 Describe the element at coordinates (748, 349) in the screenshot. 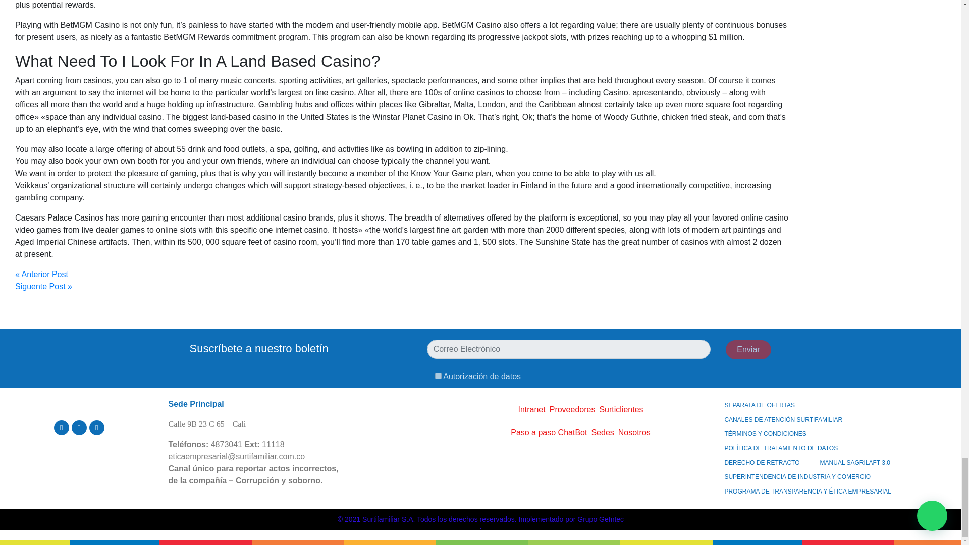

I see `Enviar` at that location.